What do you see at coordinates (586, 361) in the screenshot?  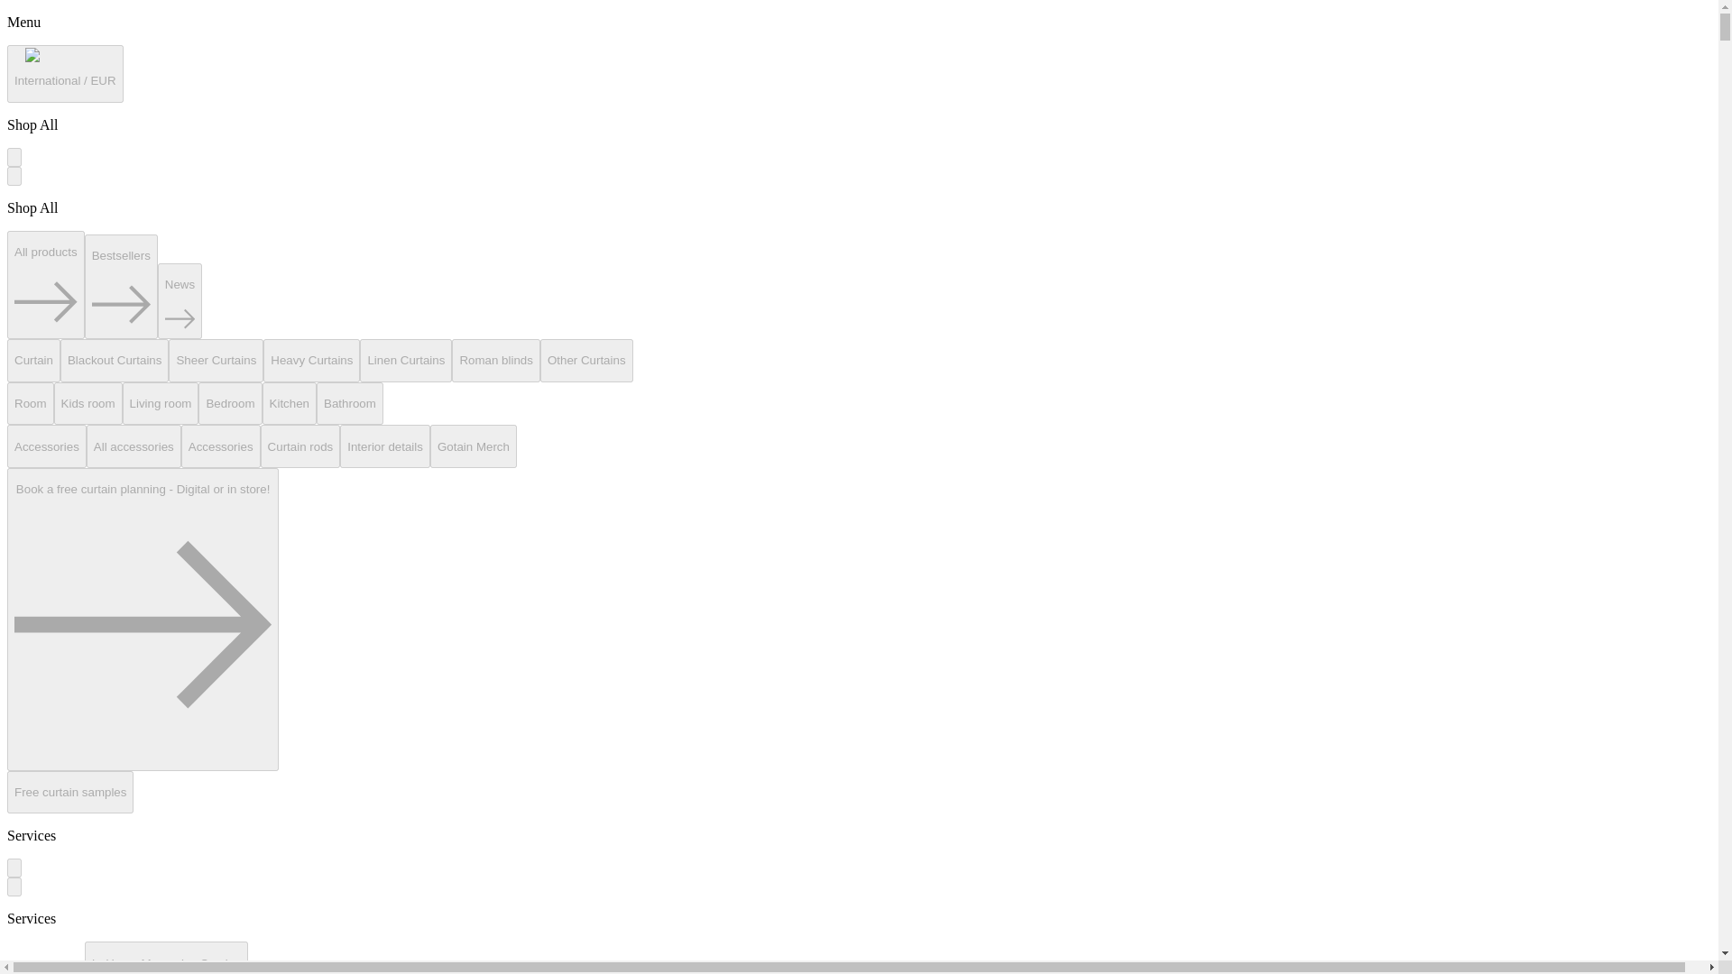 I see `Other Curtains` at bounding box center [586, 361].